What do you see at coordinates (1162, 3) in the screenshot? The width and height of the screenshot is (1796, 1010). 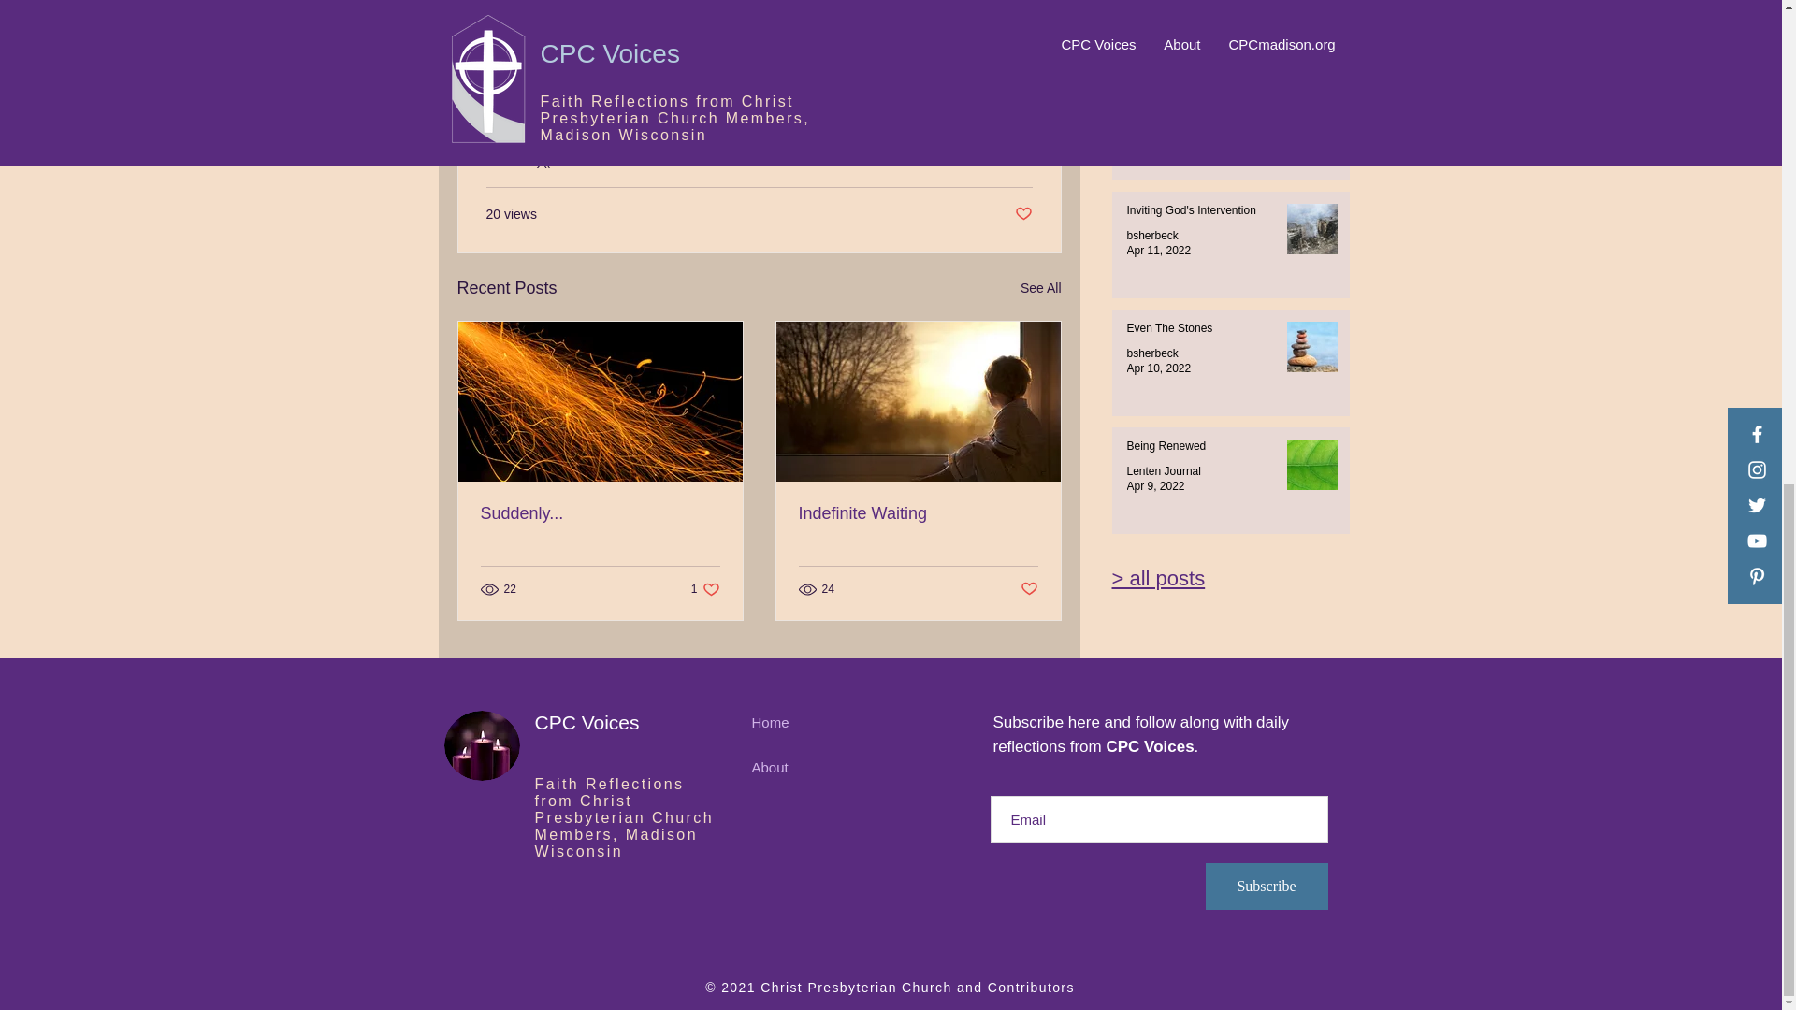 I see `Apr 11, 2022` at bounding box center [1162, 3].